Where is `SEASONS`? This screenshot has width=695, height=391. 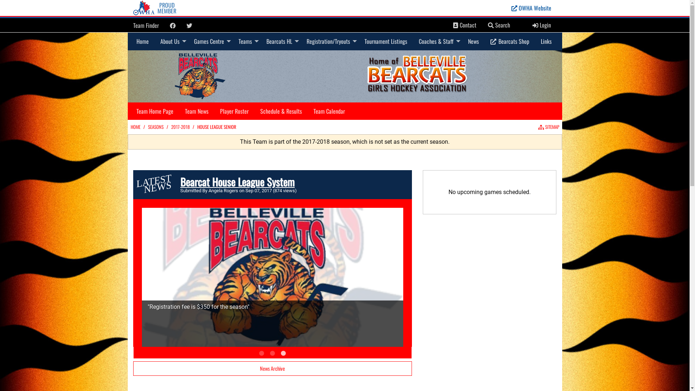
SEASONS is located at coordinates (156, 127).